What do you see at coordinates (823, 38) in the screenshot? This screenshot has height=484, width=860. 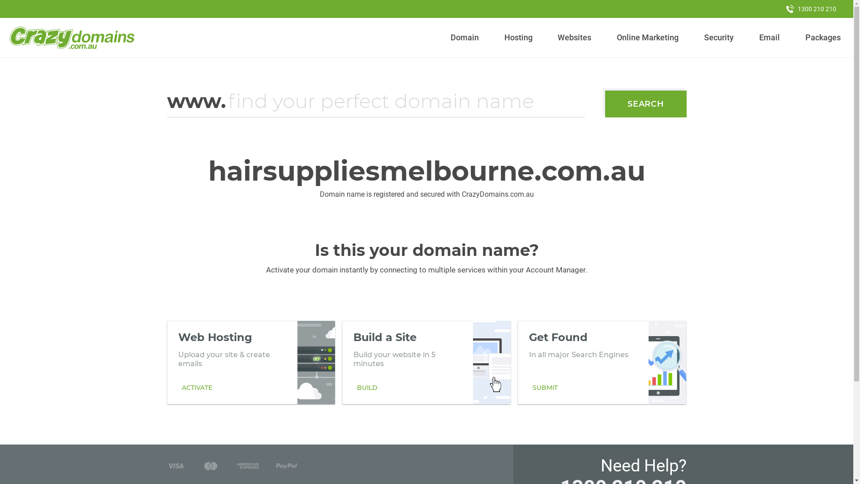 I see `Packages` at bounding box center [823, 38].